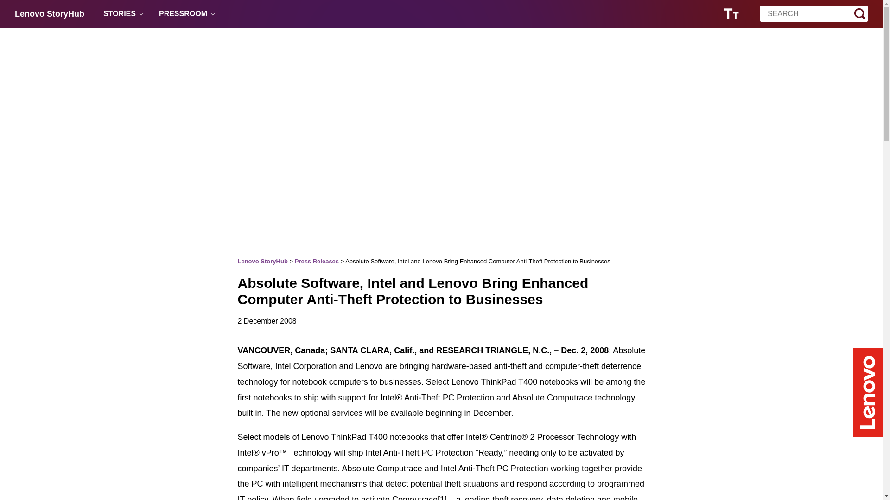  Describe the element at coordinates (120, 14) in the screenshot. I see `STORIES` at that location.